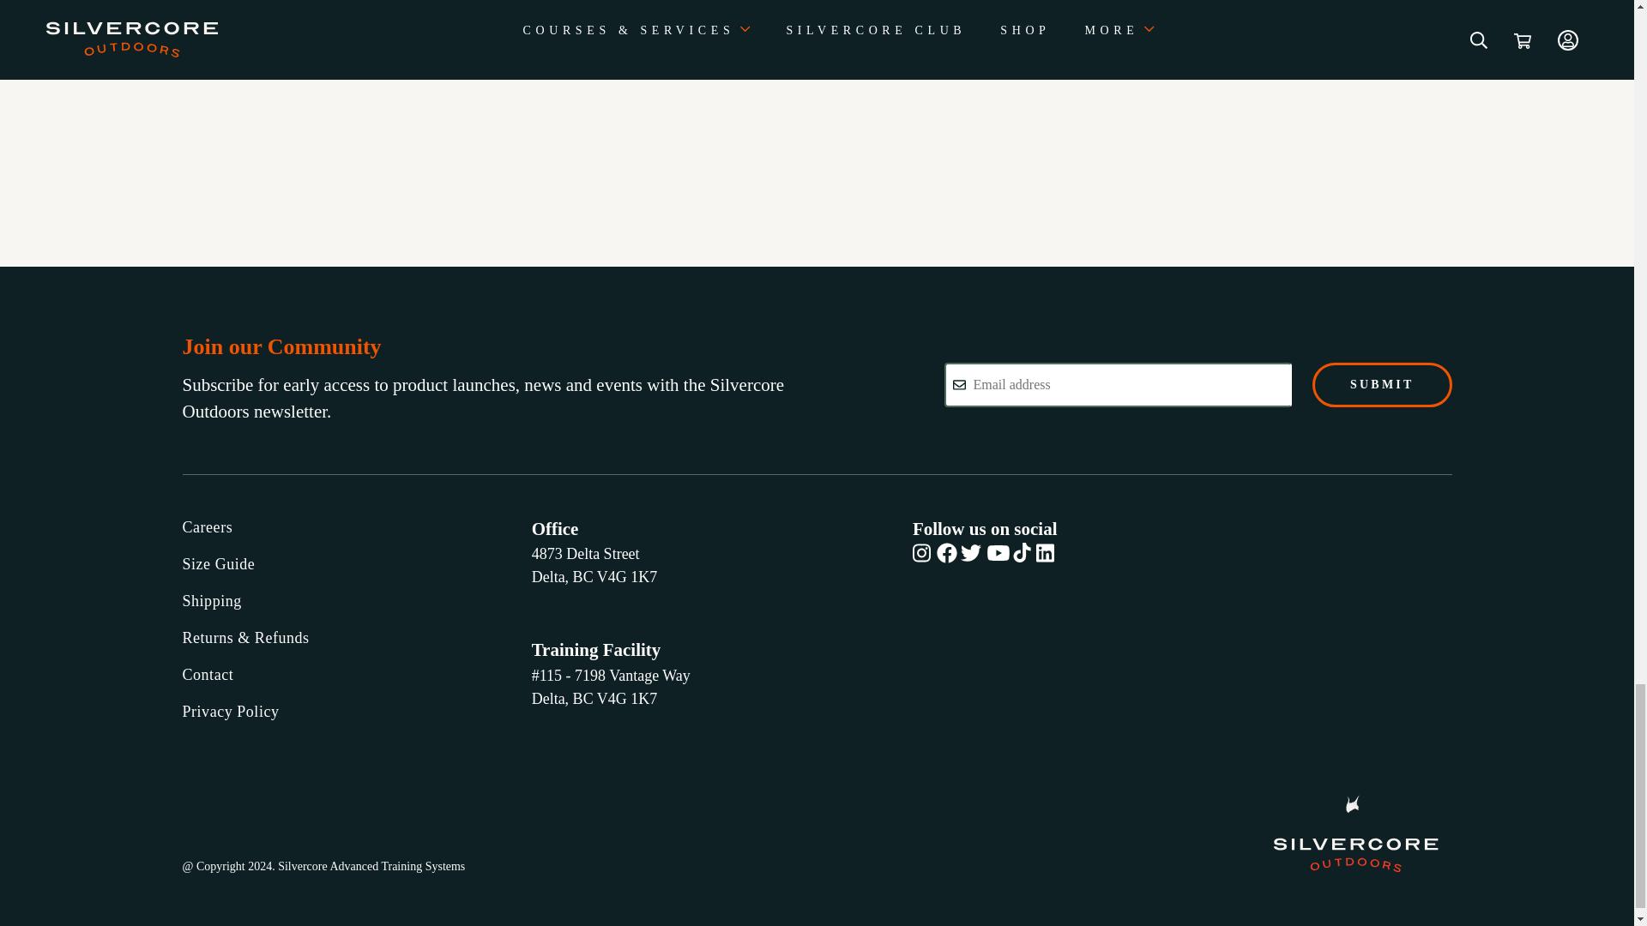  What do you see at coordinates (245, 526) in the screenshot?
I see `Careers` at bounding box center [245, 526].